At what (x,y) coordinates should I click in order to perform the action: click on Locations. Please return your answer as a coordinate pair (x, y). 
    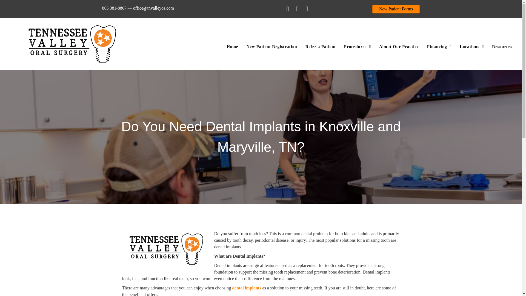
    Looking at the image, I should click on (472, 46).